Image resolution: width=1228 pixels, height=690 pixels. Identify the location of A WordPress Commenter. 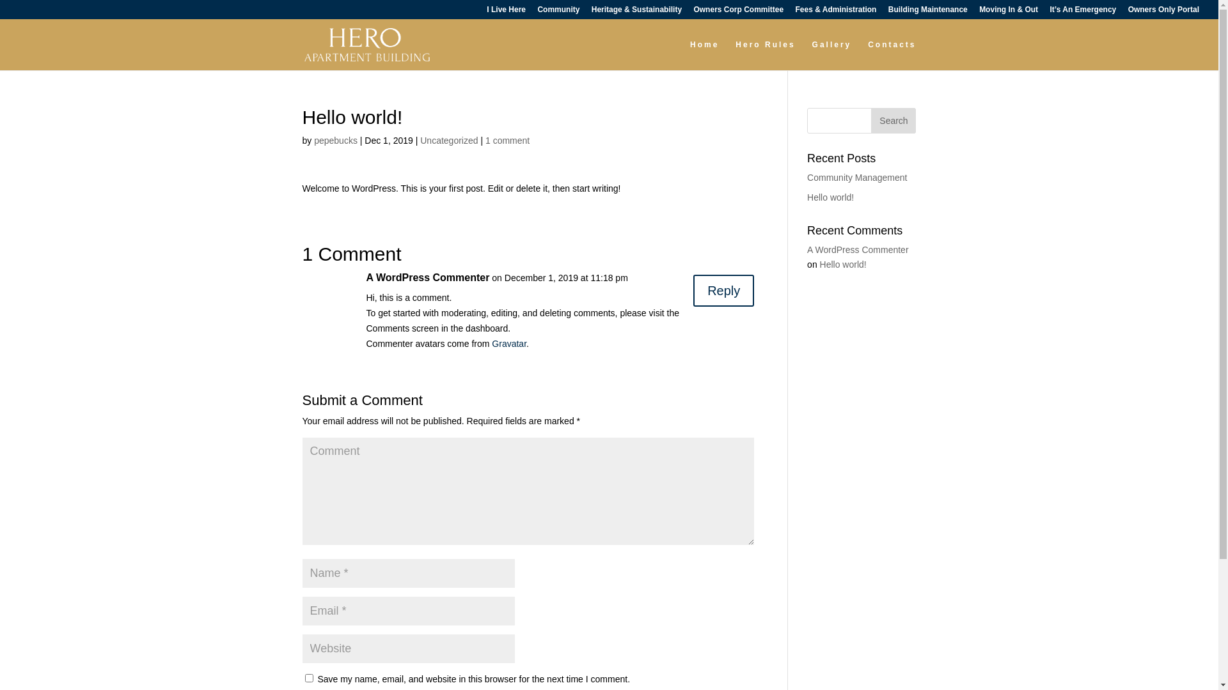
(427, 277).